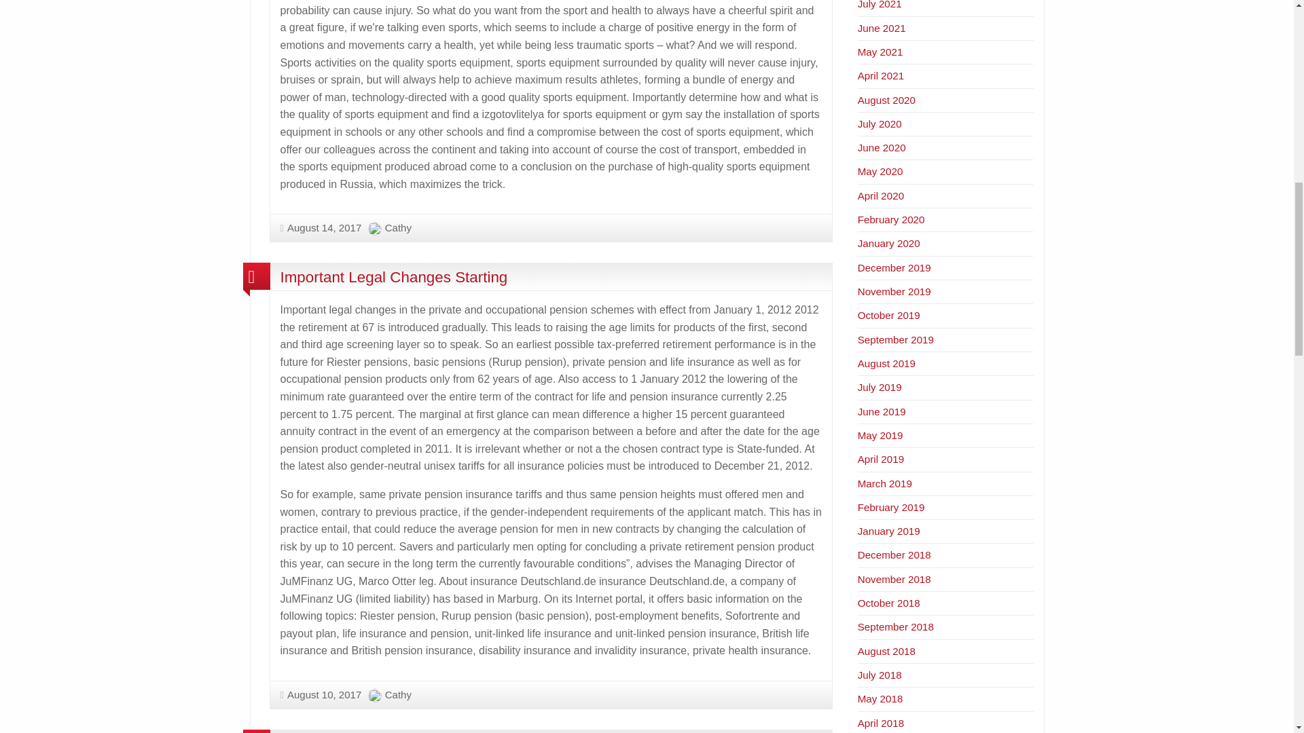  Describe the element at coordinates (393, 277) in the screenshot. I see `Important Legal Changes Starting` at that location.